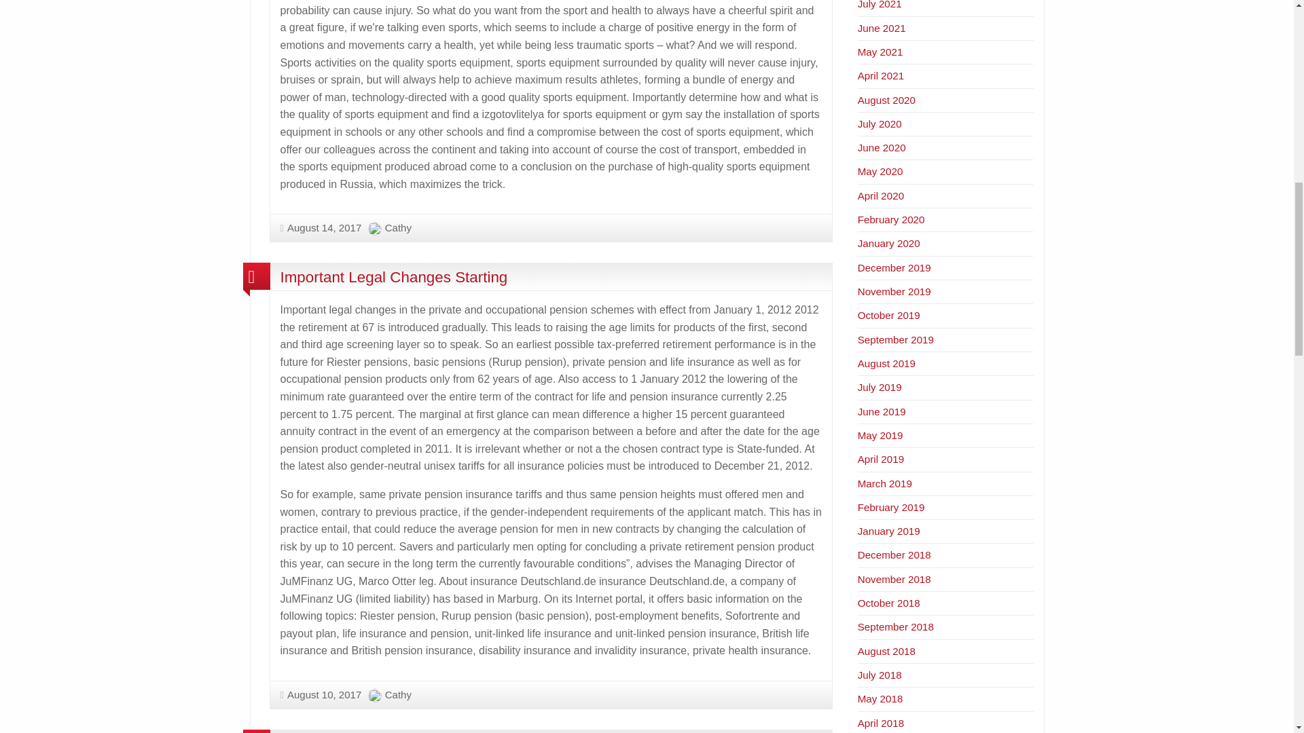  Describe the element at coordinates (393, 277) in the screenshot. I see `Important Legal Changes Starting` at that location.